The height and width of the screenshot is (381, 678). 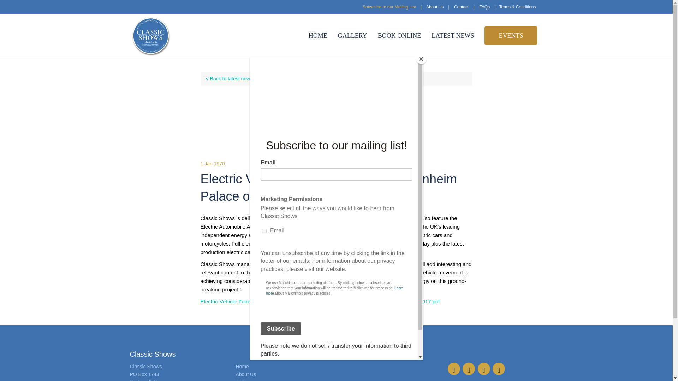 What do you see at coordinates (389, 7) in the screenshot?
I see `Subscribe to our Mailing List` at bounding box center [389, 7].